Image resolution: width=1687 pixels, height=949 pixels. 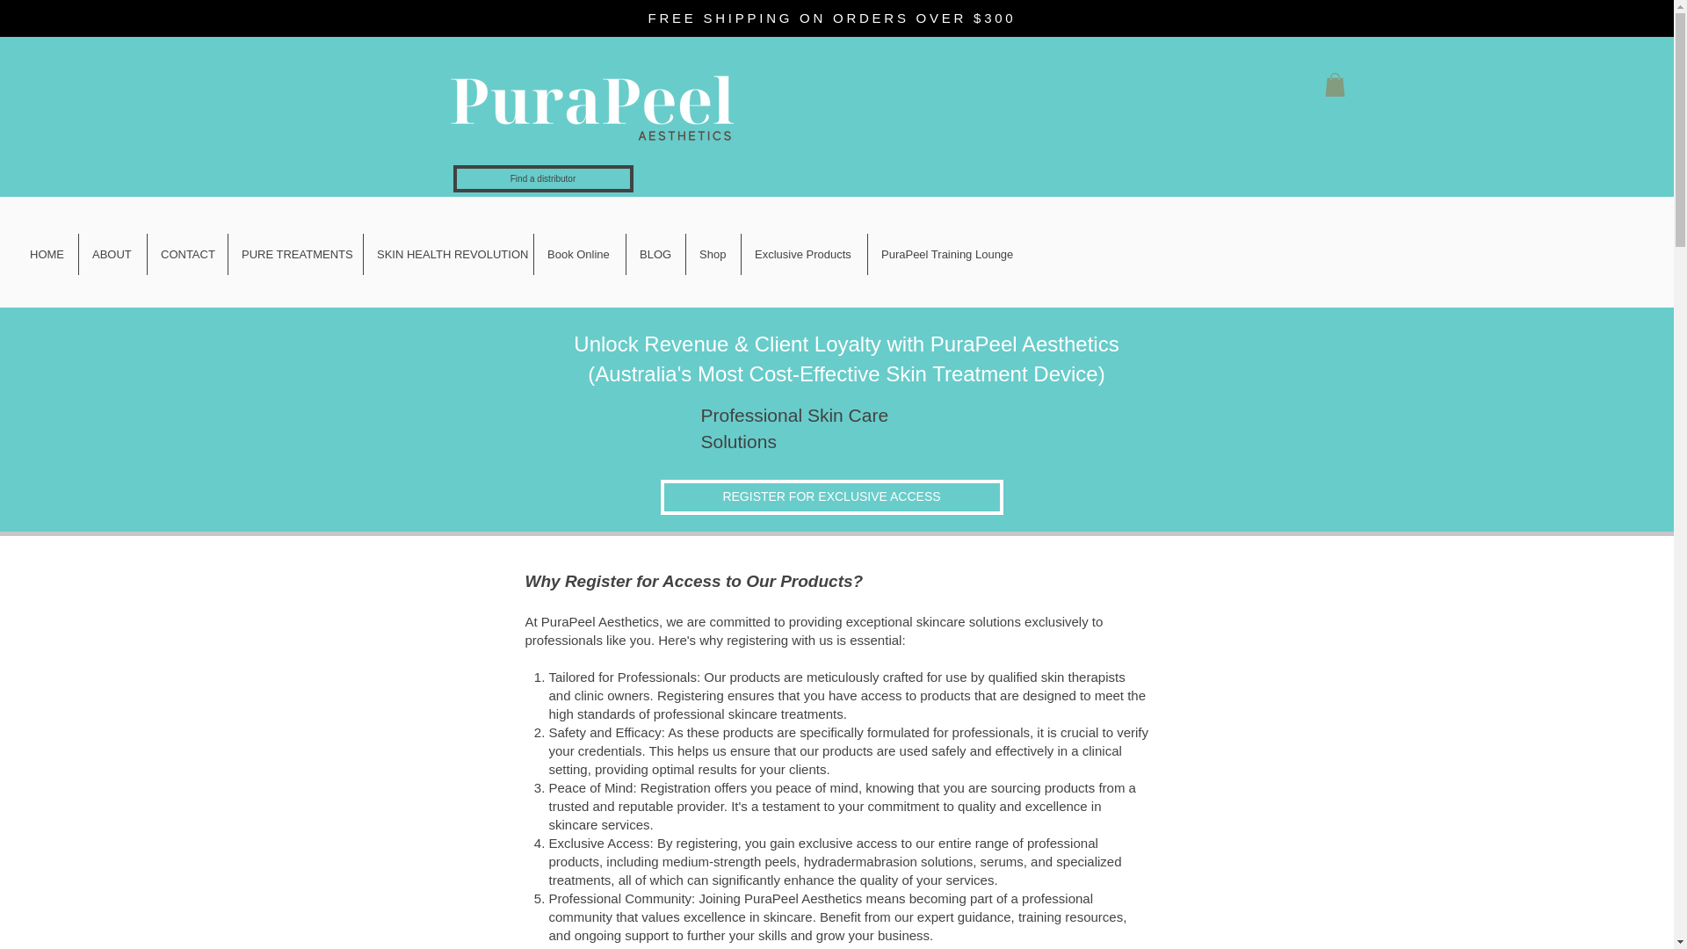 I want to click on PURE TREATMENTS, so click(x=295, y=254).